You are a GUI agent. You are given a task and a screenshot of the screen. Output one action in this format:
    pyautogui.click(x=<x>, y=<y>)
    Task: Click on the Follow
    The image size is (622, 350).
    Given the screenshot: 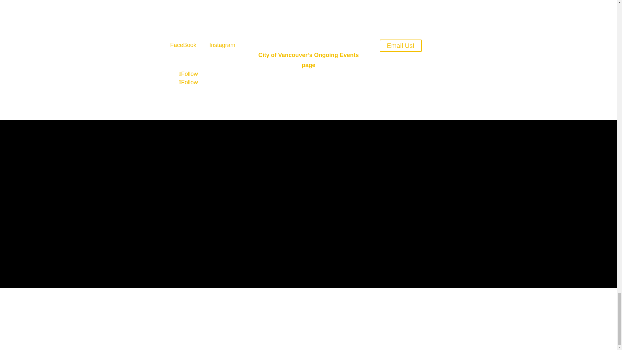 What is the action you would take?
    pyautogui.click(x=188, y=82)
    